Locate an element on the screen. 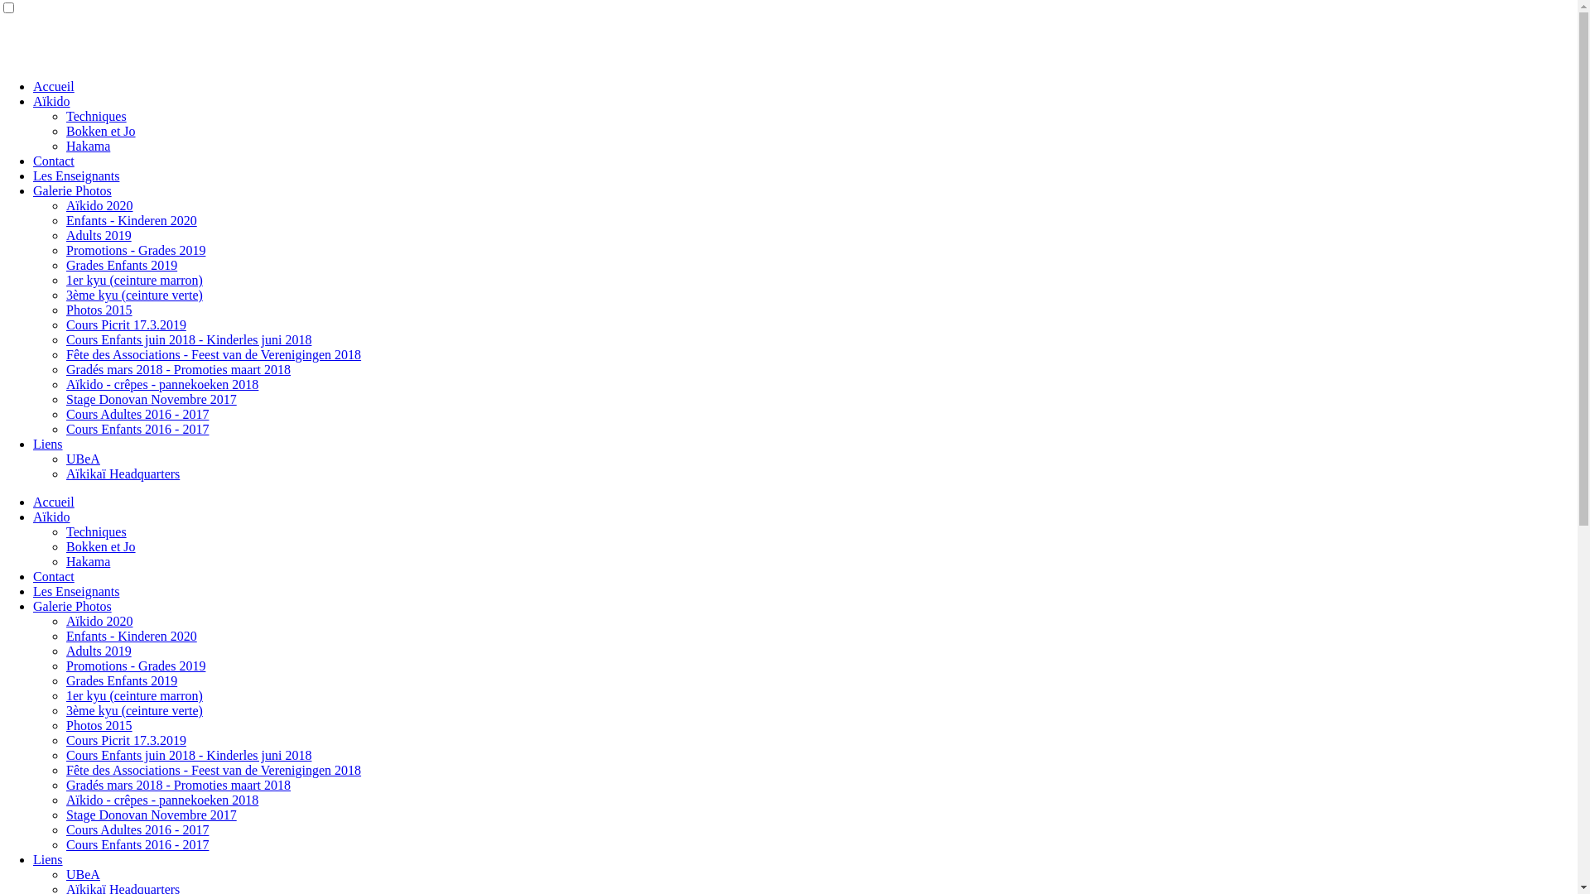  Cours Enfants juin 2018 - Kinderles juni 2018 is located at coordinates (189, 755).